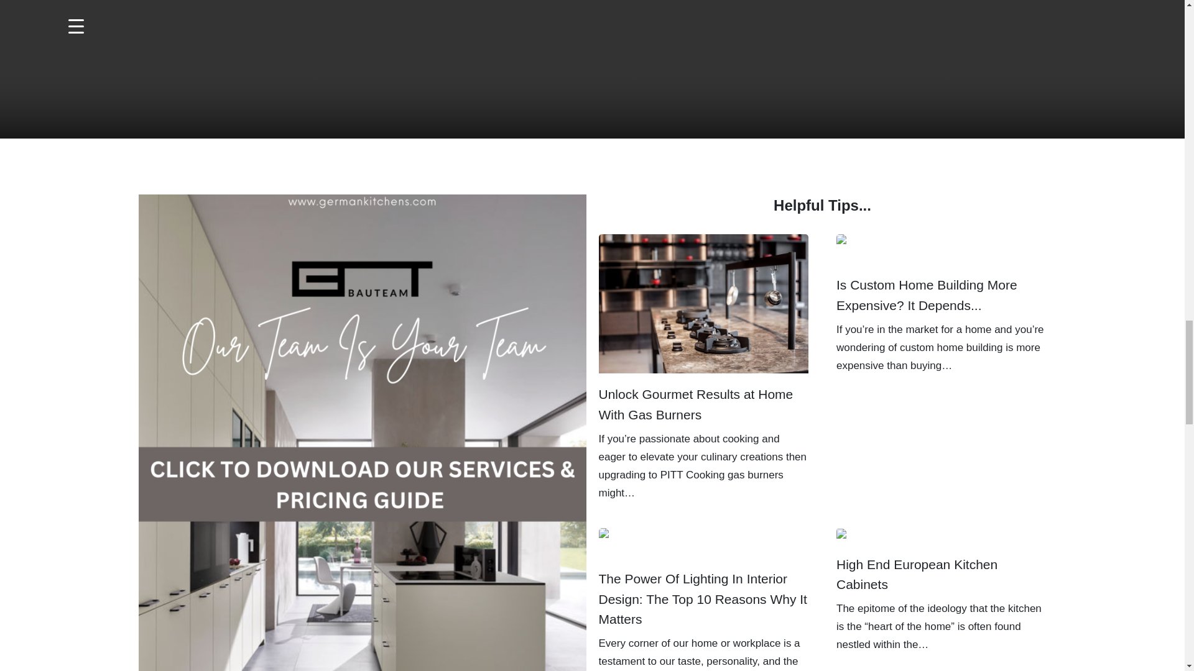  I want to click on Unlock Gourmet Results at Home With Gas Burners, so click(703, 303).